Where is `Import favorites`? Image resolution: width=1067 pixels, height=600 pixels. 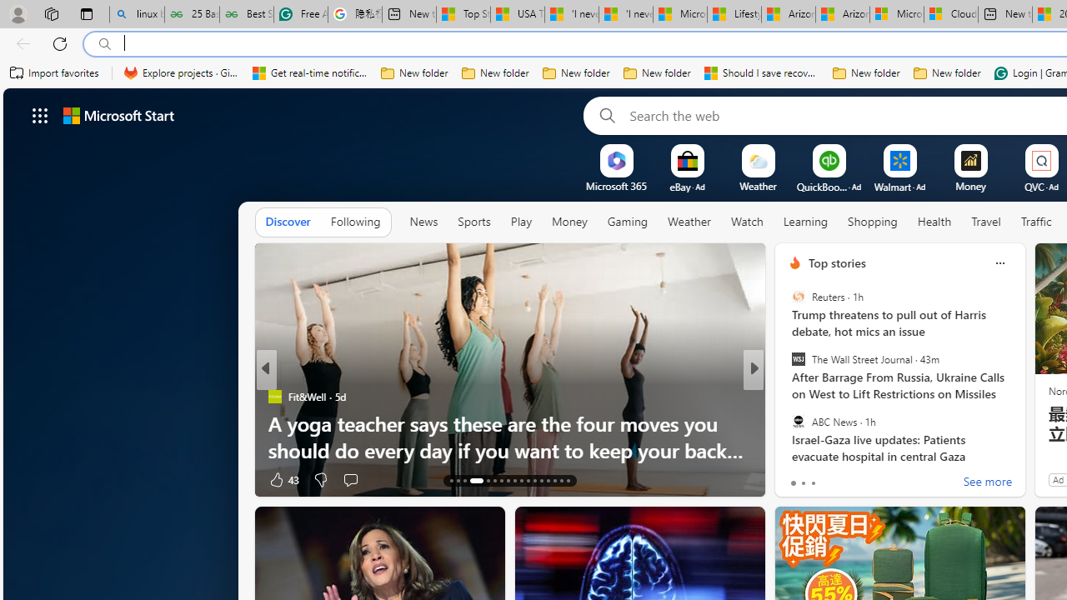
Import favorites is located at coordinates (55, 73).